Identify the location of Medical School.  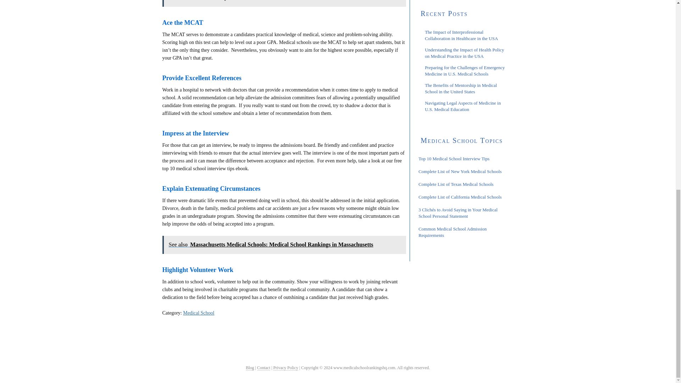
(199, 313).